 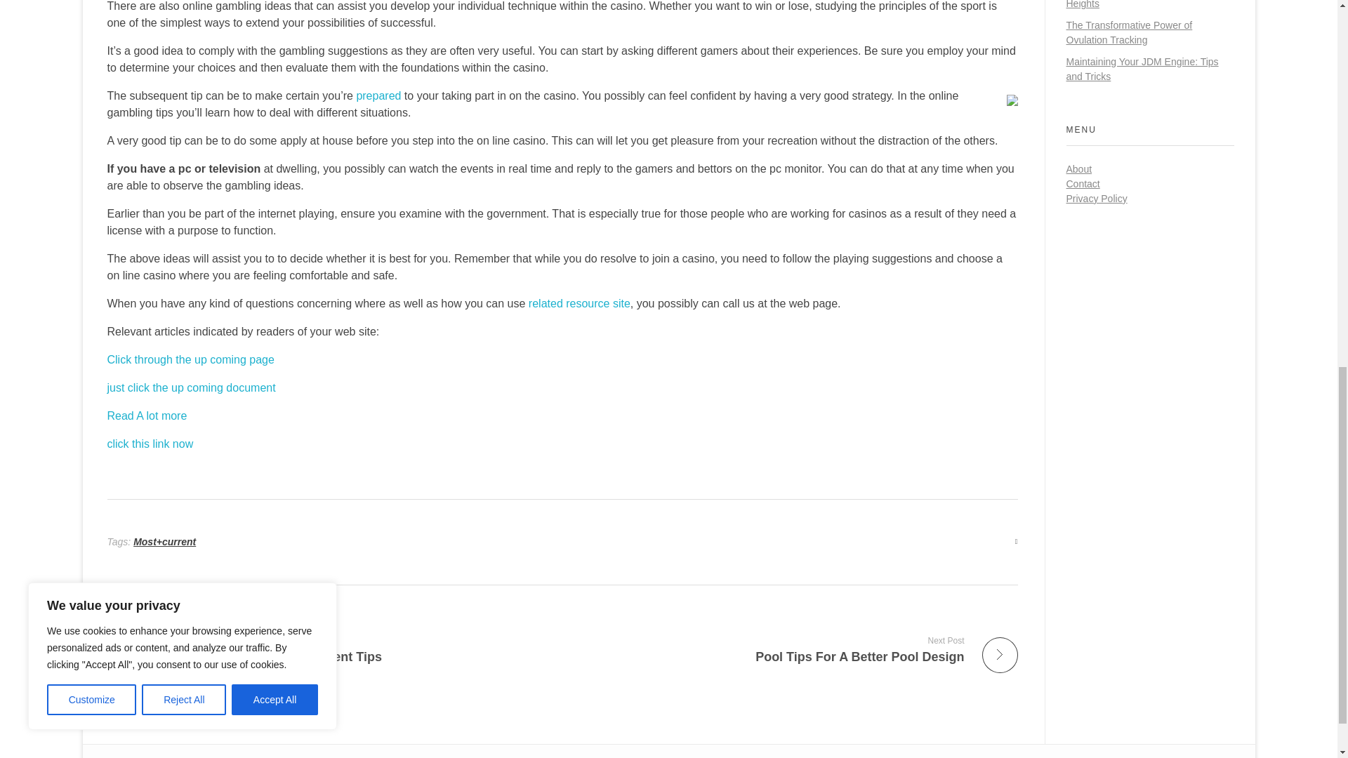 I want to click on Read A lot more, so click(x=579, y=303).